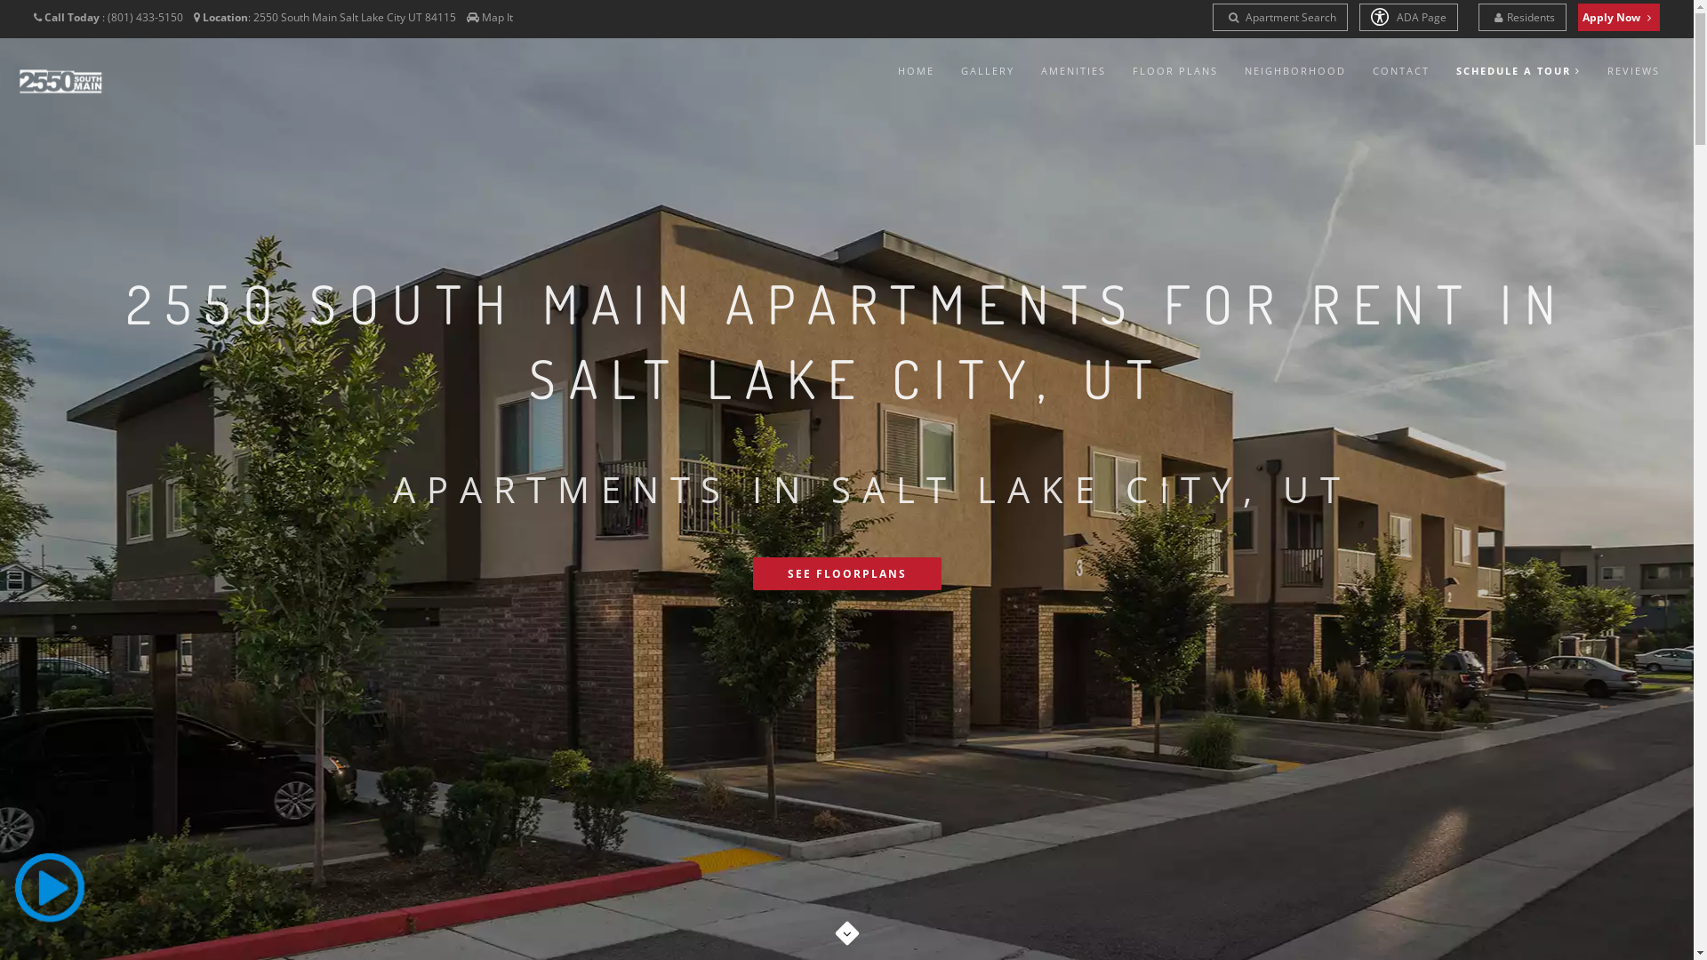  What do you see at coordinates (356, 18) in the screenshot?
I see `2550 South Main Salt Lake City UT 84115` at bounding box center [356, 18].